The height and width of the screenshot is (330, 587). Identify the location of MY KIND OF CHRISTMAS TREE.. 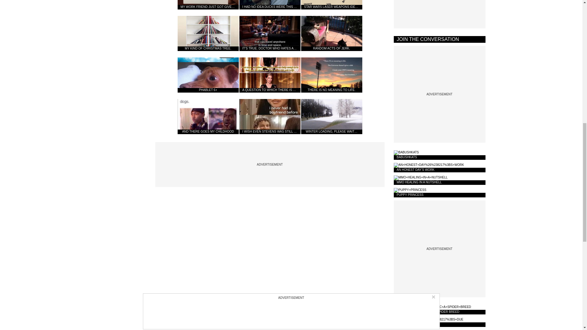
(208, 40).